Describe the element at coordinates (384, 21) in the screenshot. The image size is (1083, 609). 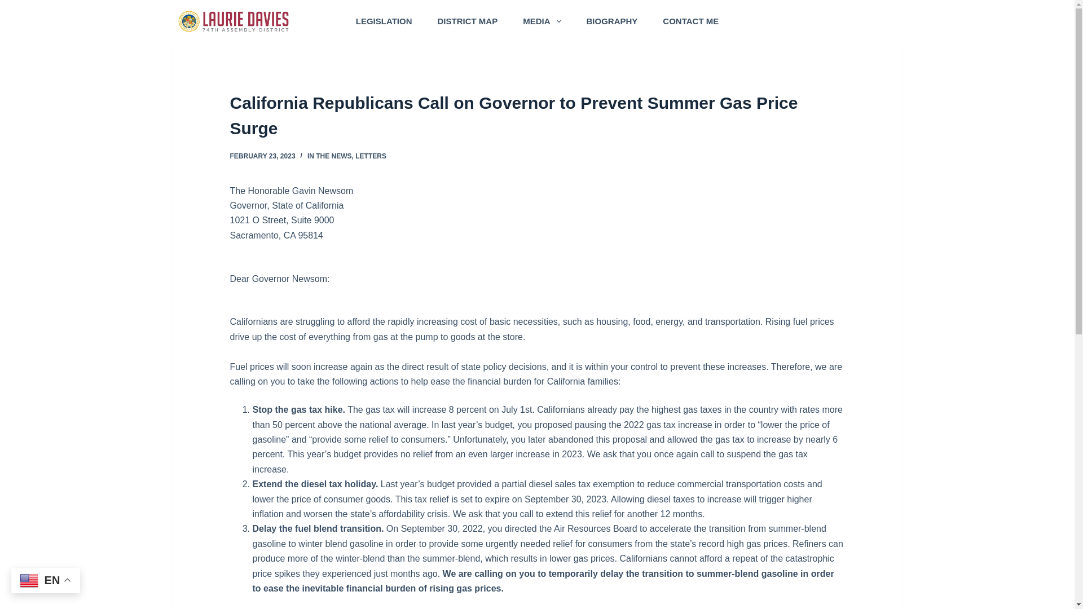
I see `LEGISLATION` at that location.